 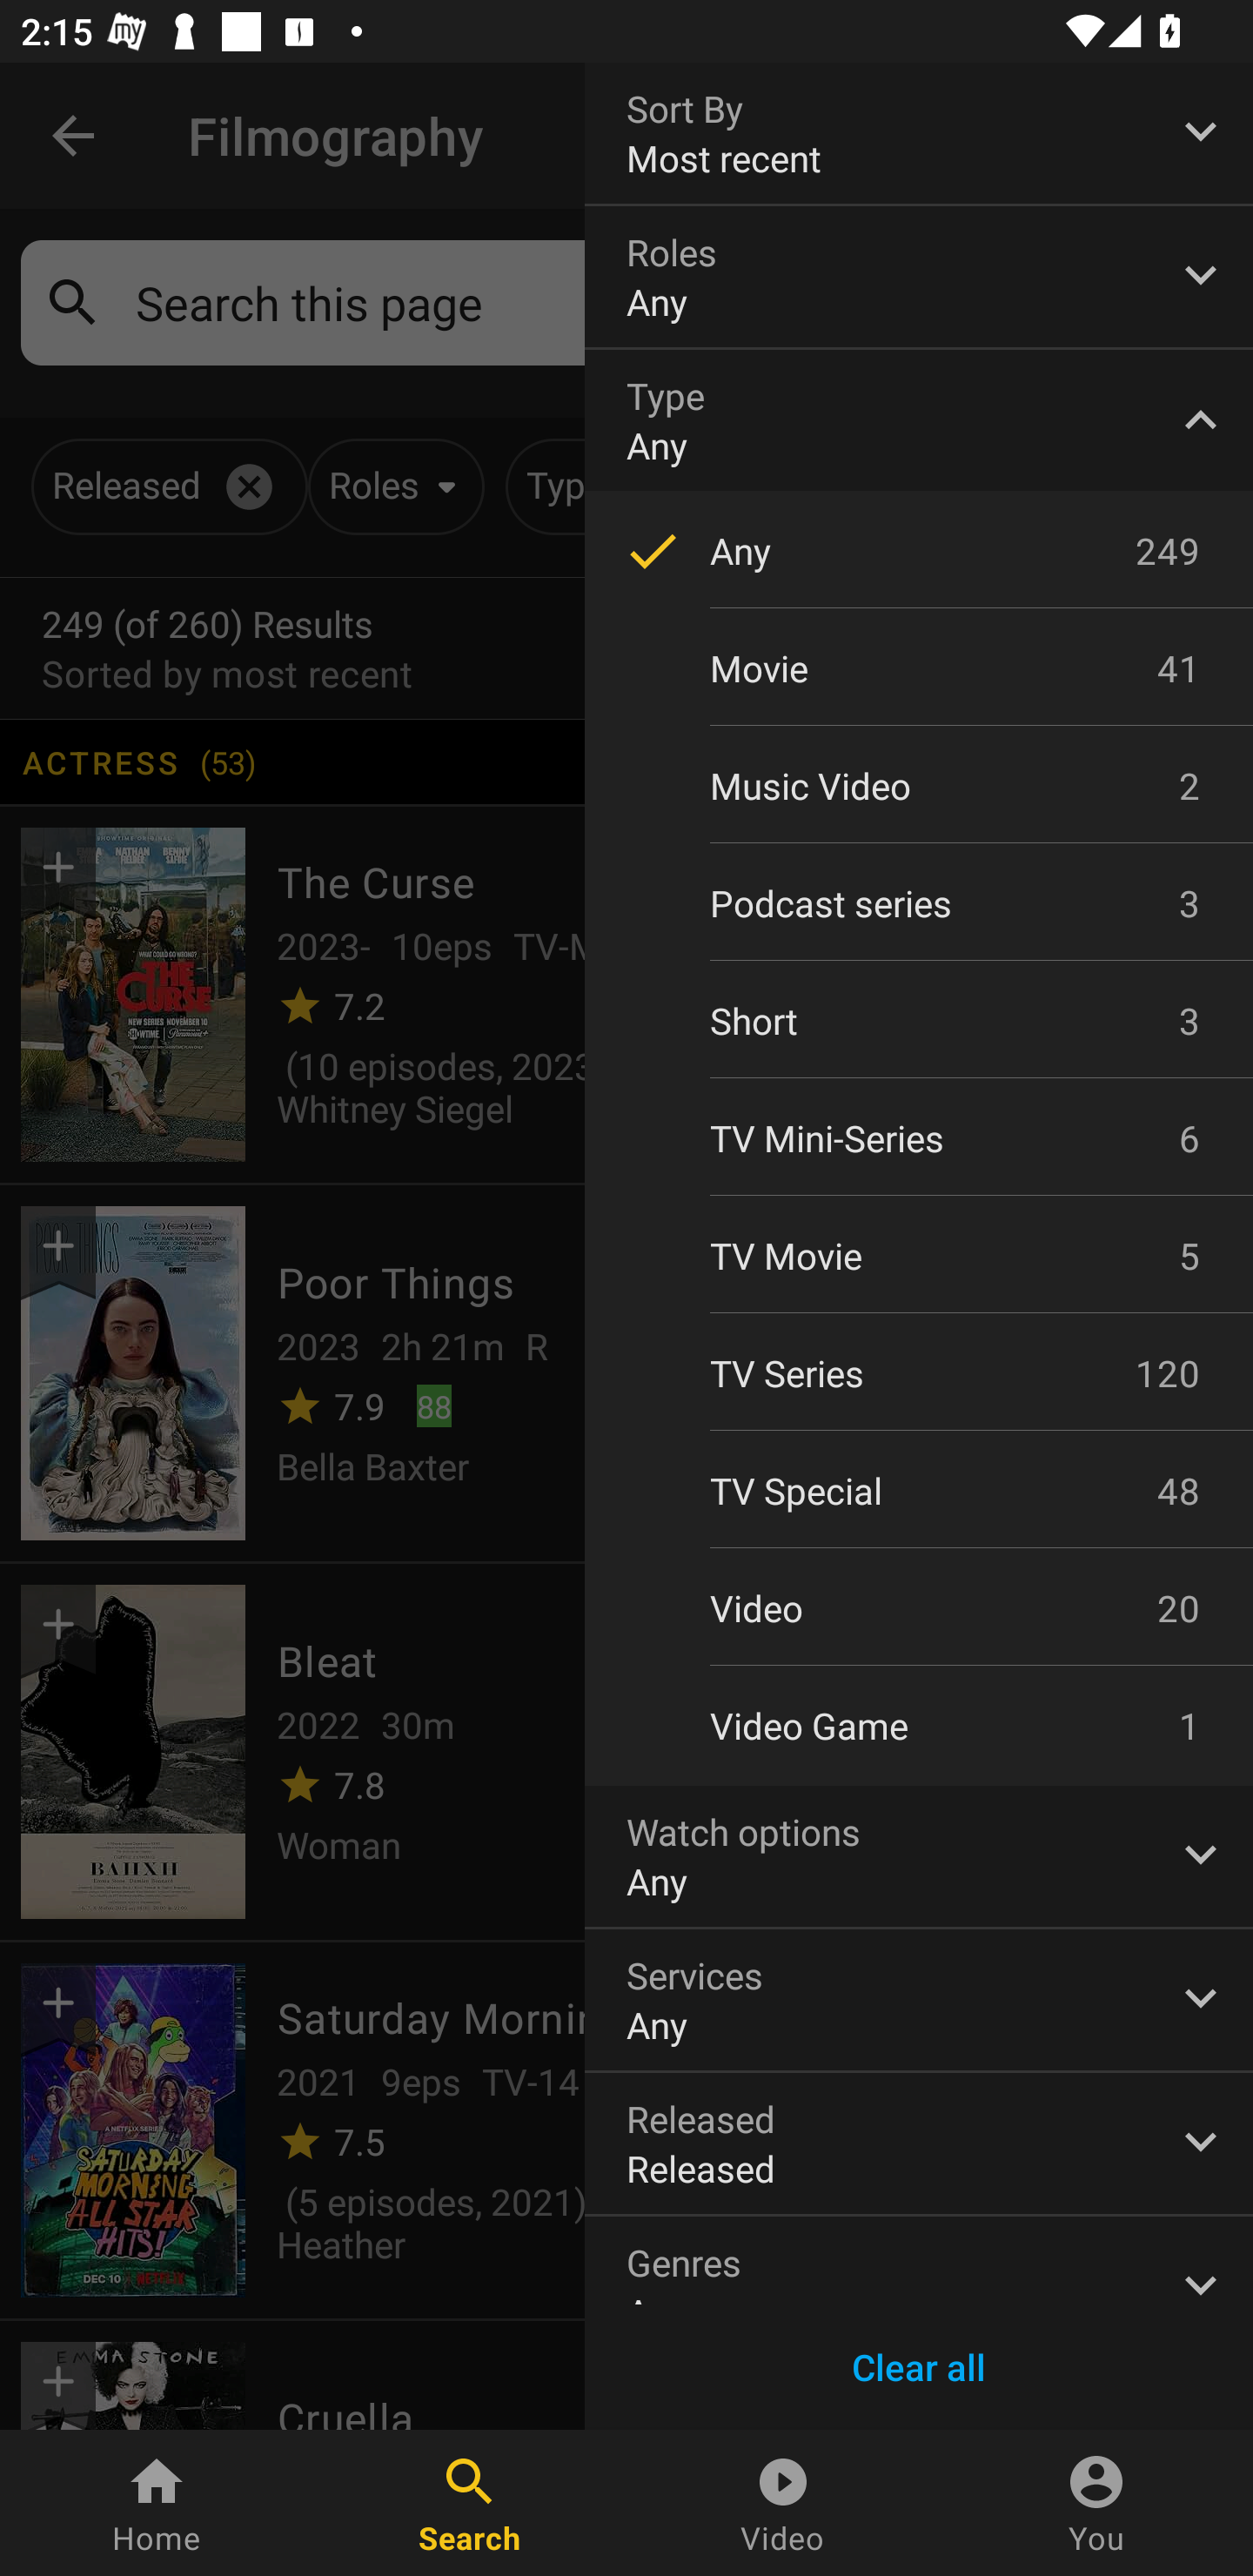 What do you see at coordinates (157, 2503) in the screenshot?
I see `Home` at bounding box center [157, 2503].